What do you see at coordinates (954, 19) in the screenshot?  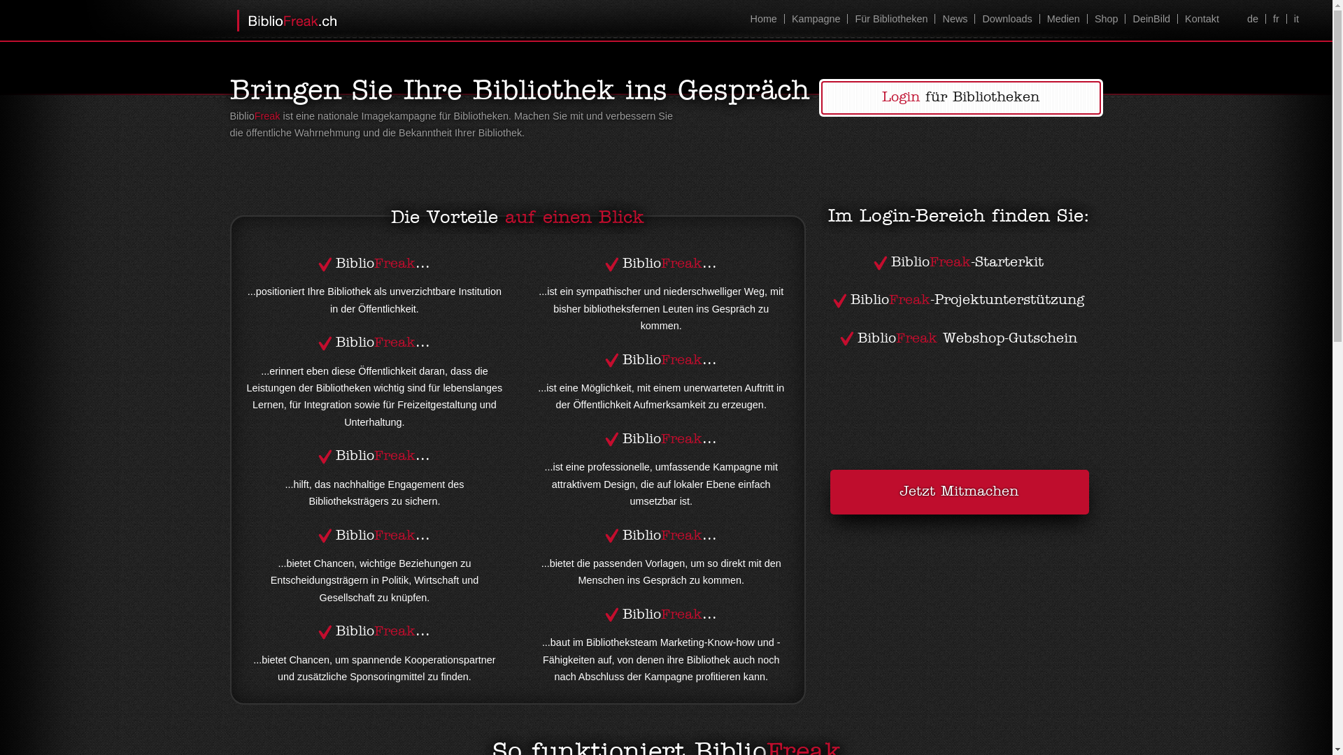 I see `News` at bounding box center [954, 19].